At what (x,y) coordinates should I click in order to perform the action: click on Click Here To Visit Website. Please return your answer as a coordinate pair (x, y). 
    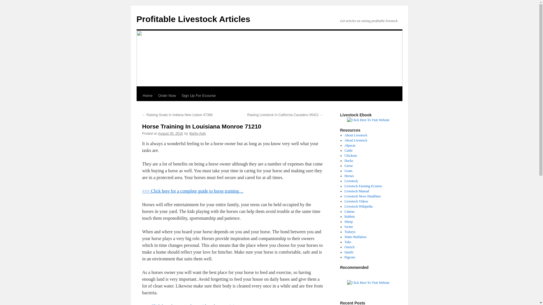
    Looking at the image, I should click on (368, 282).